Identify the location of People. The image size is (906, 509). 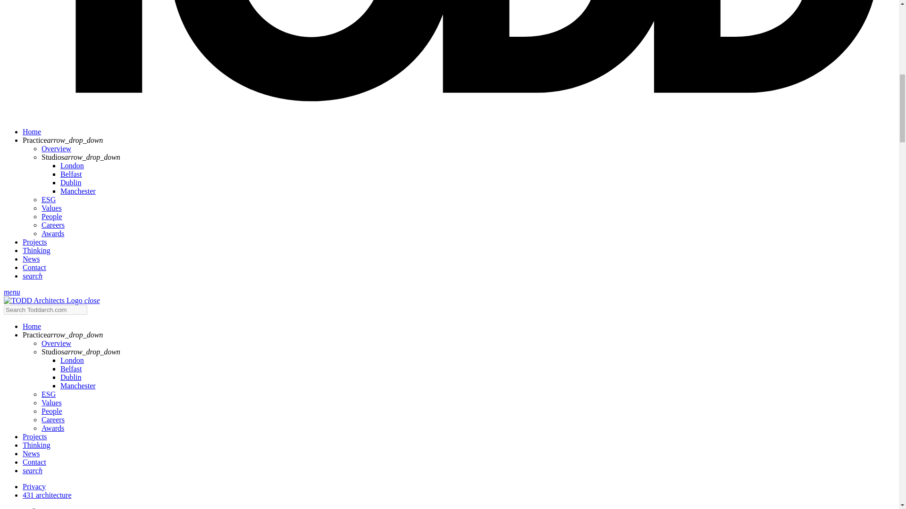
(52, 411).